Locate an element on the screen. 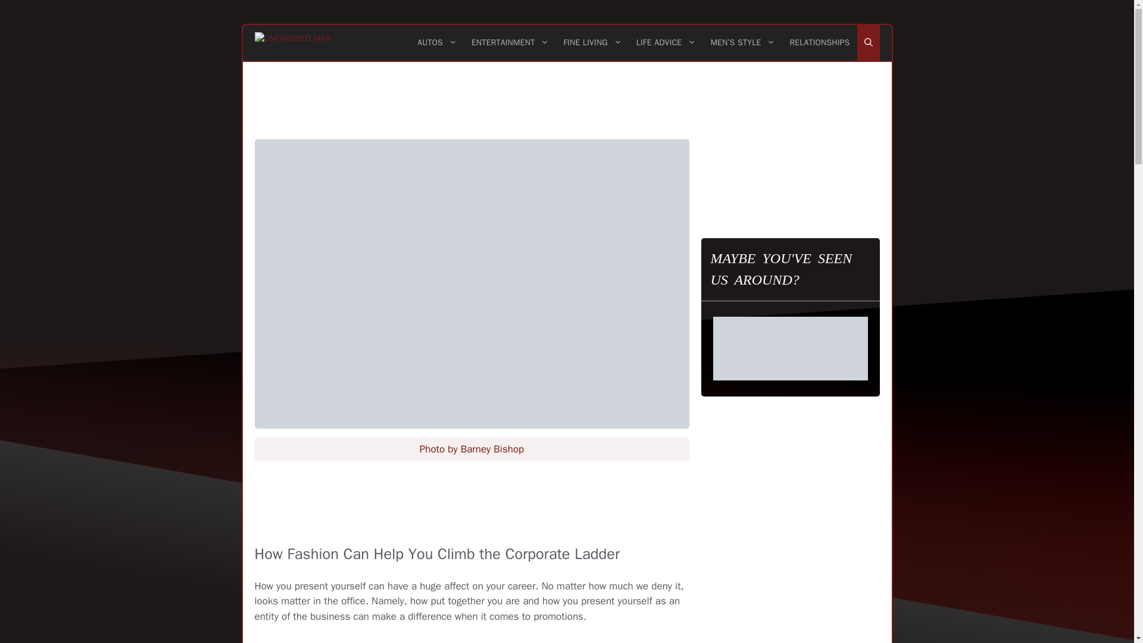  ENTERTAINMENT is located at coordinates (510, 43).